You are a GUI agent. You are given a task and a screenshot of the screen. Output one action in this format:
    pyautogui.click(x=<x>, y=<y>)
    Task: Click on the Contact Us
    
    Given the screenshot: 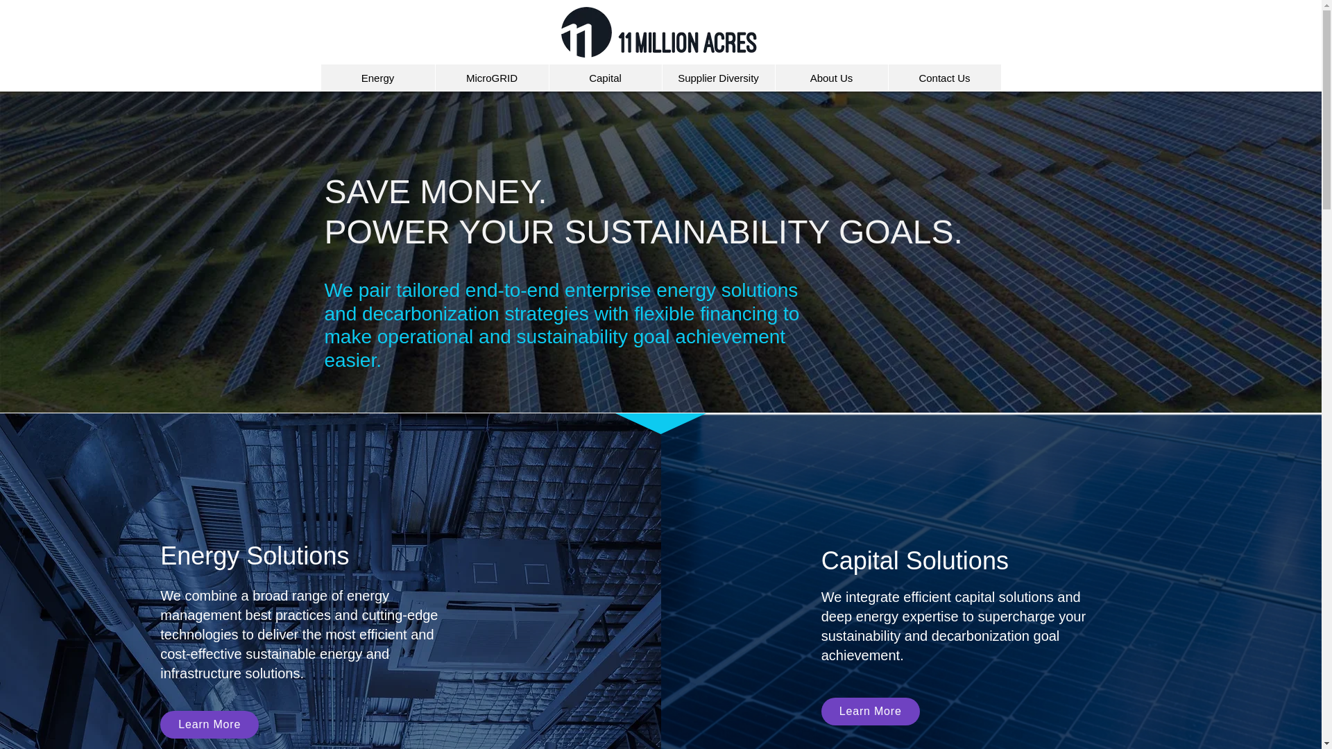 What is the action you would take?
    pyautogui.click(x=945, y=78)
    